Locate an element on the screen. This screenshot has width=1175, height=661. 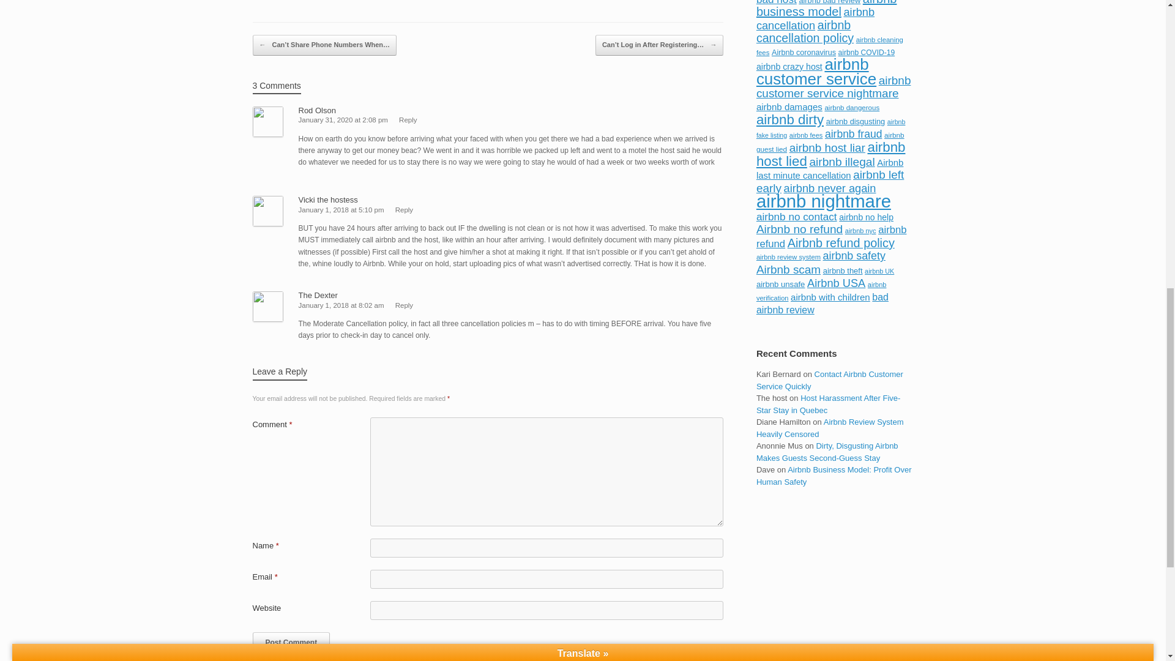
January 31, 2020 at 2:08 pm is located at coordinates (343, 120).